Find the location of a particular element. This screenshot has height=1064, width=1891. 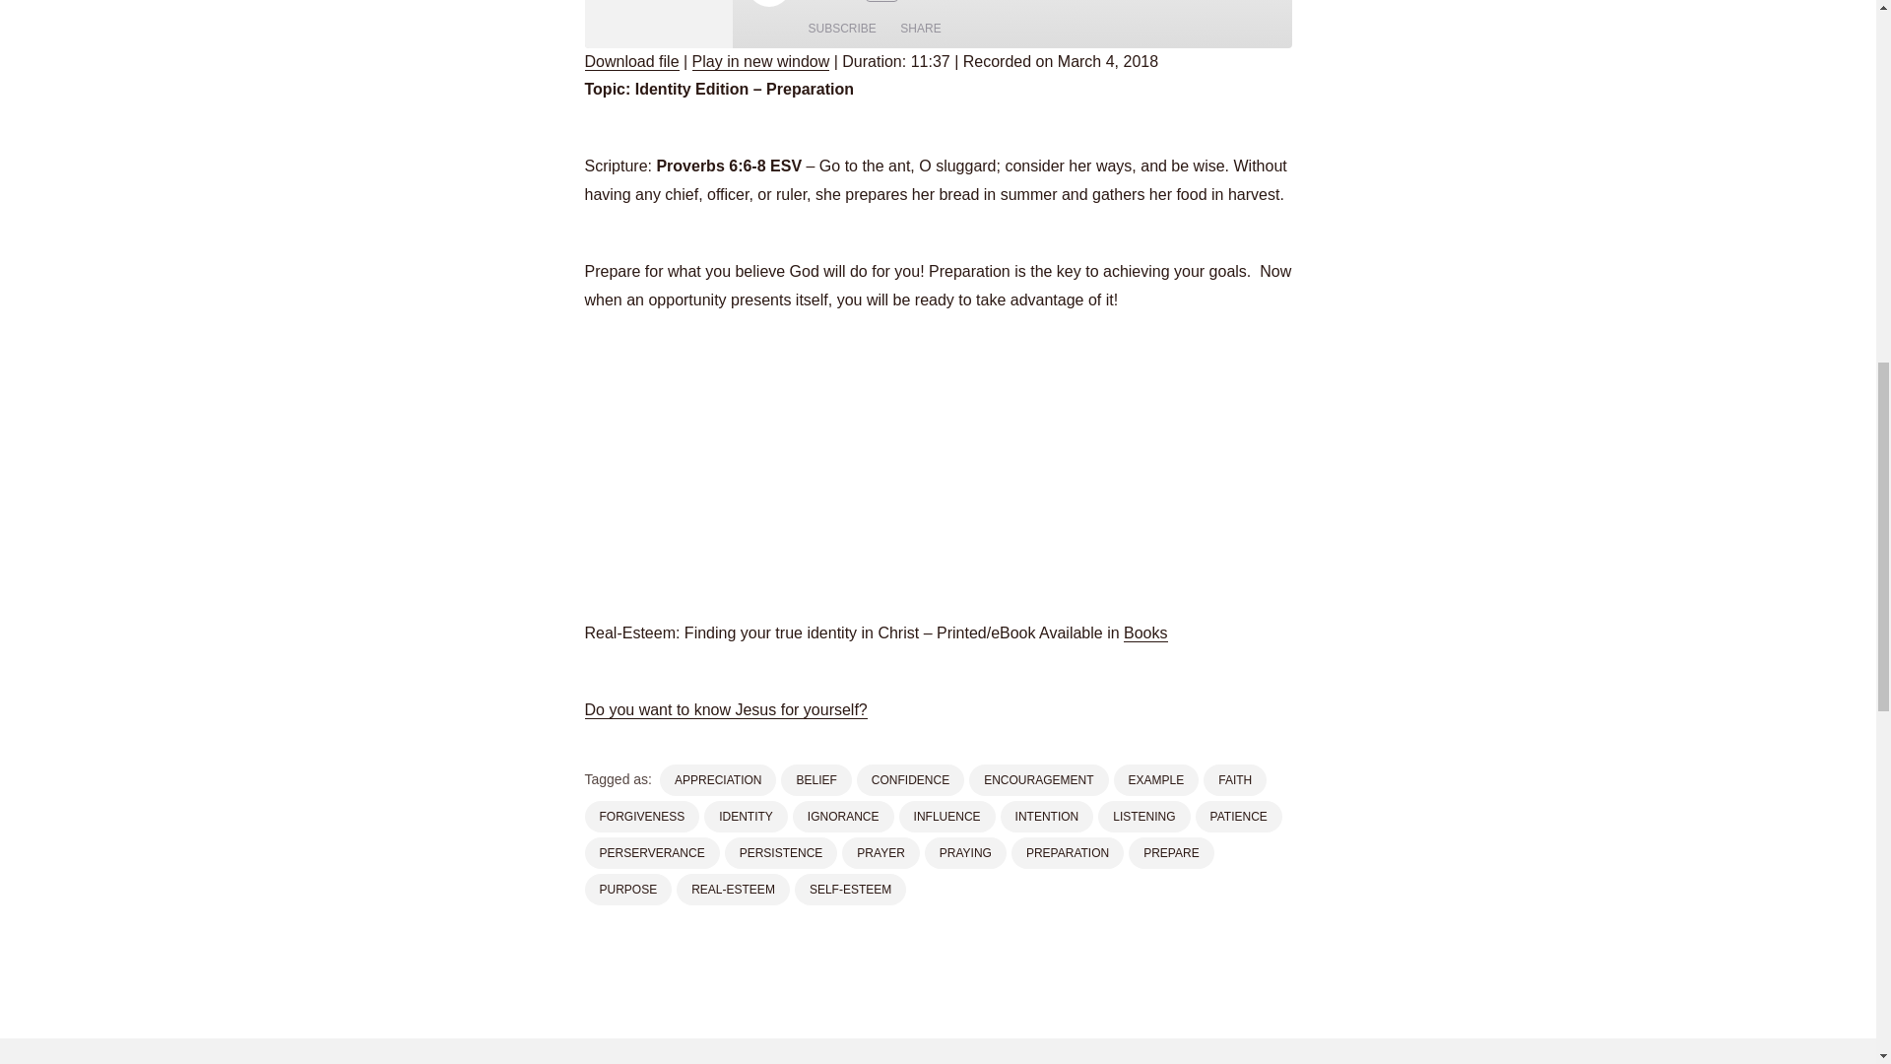

Play is located at coordinates (768, 3).